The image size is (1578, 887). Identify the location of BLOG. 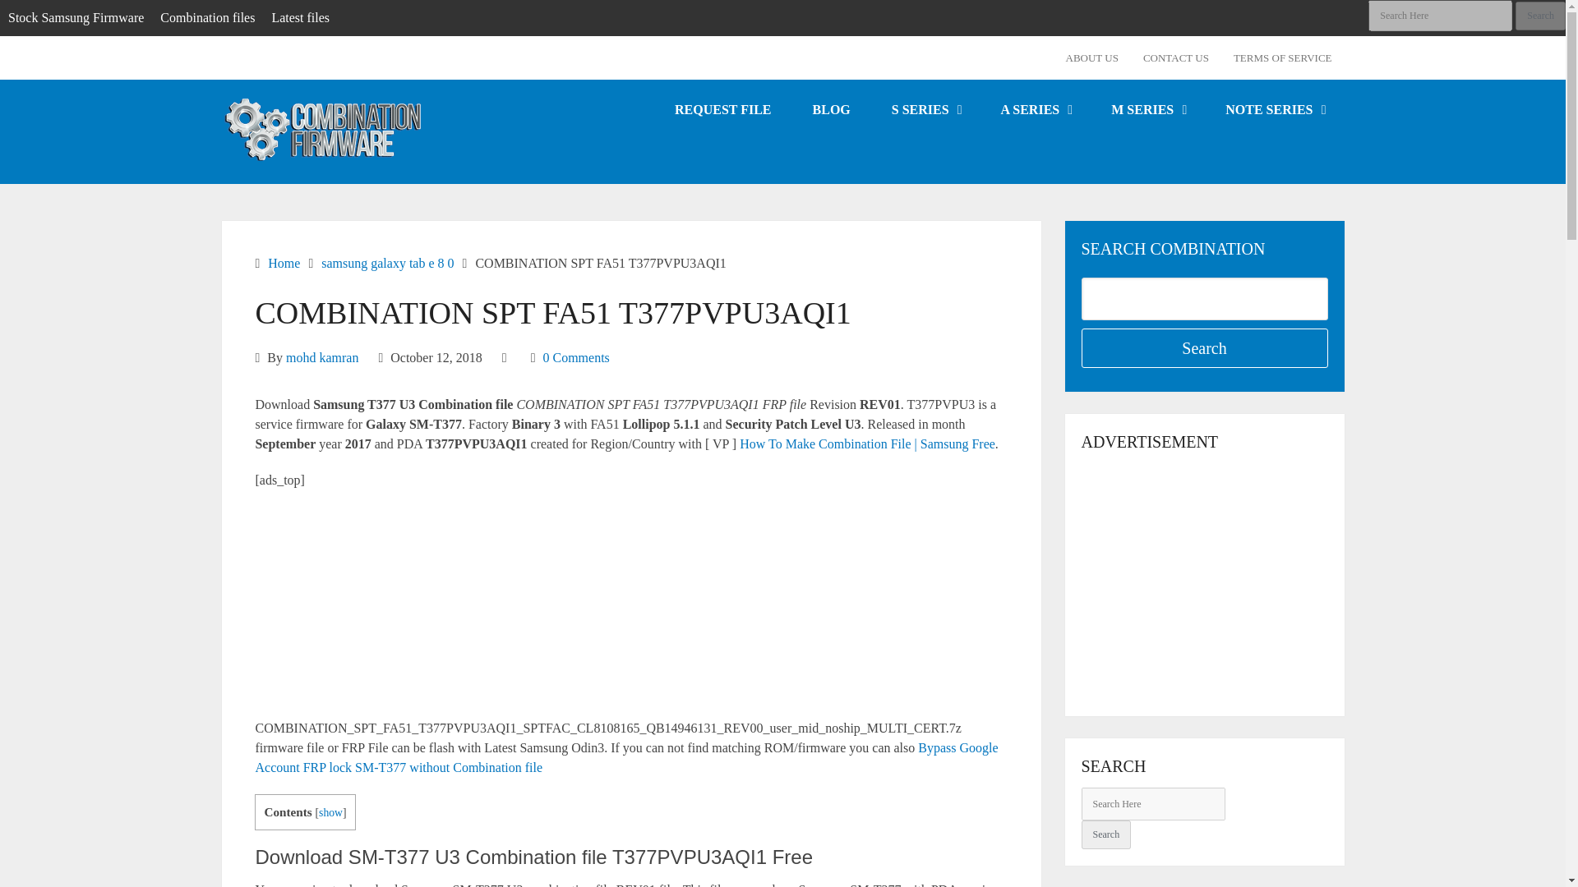
(831, 108).